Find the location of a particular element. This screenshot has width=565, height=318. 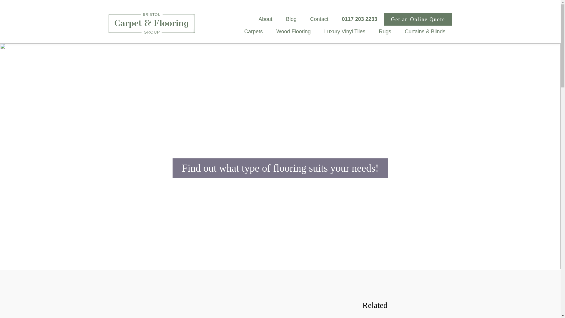

Luxury Vinyl Tiles is located at coordinates (345, 31).